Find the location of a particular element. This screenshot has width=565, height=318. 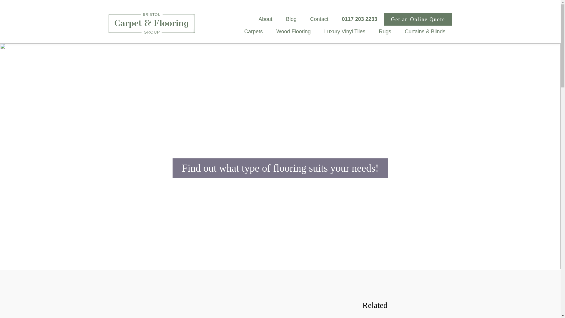

Luxury Vinyl Tiles is located at coordinates (345, 31).